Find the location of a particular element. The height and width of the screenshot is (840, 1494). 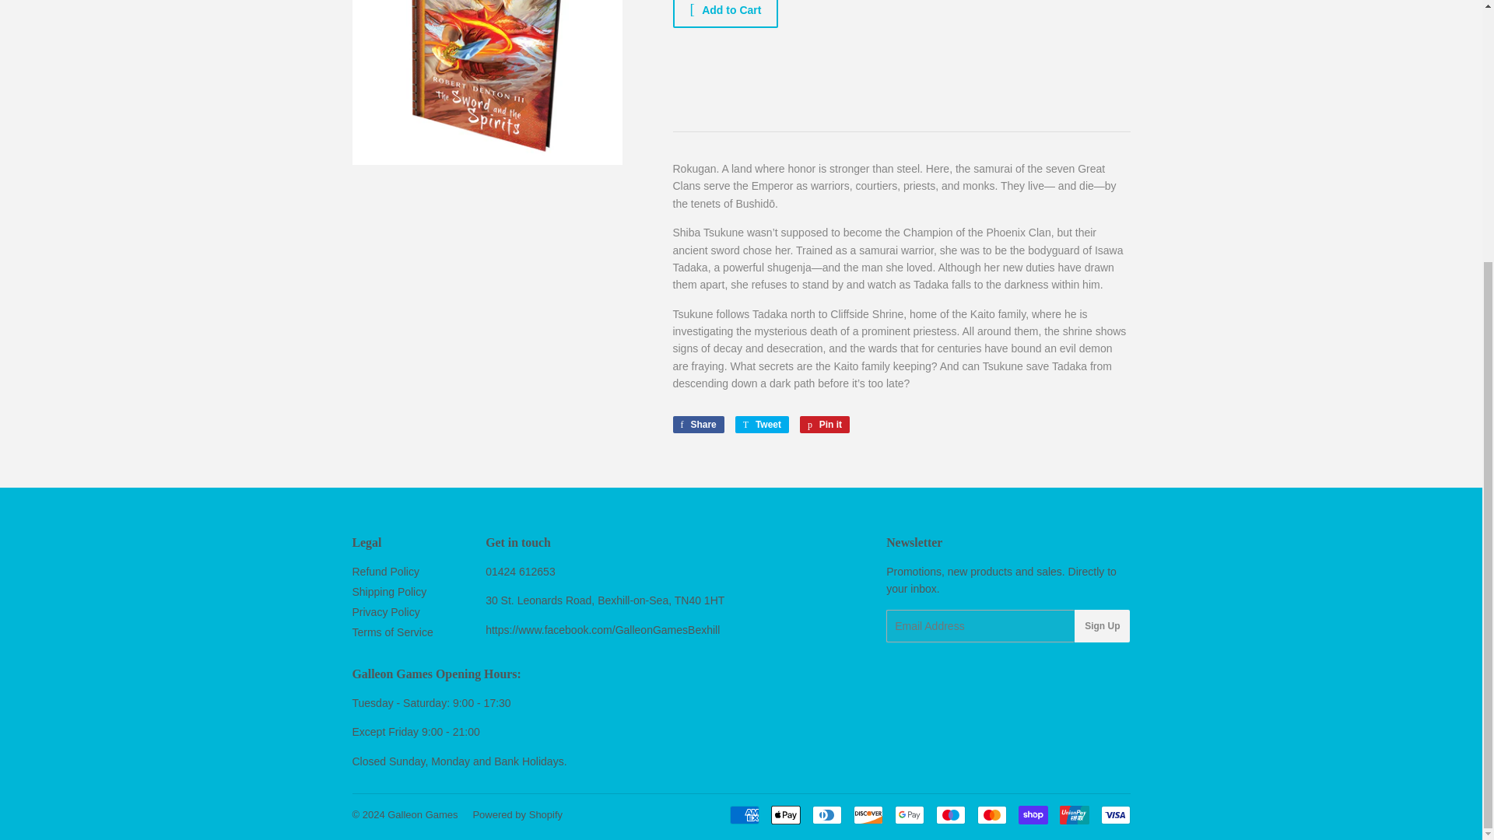

Apple Pay is located at coordinates (784, 814).